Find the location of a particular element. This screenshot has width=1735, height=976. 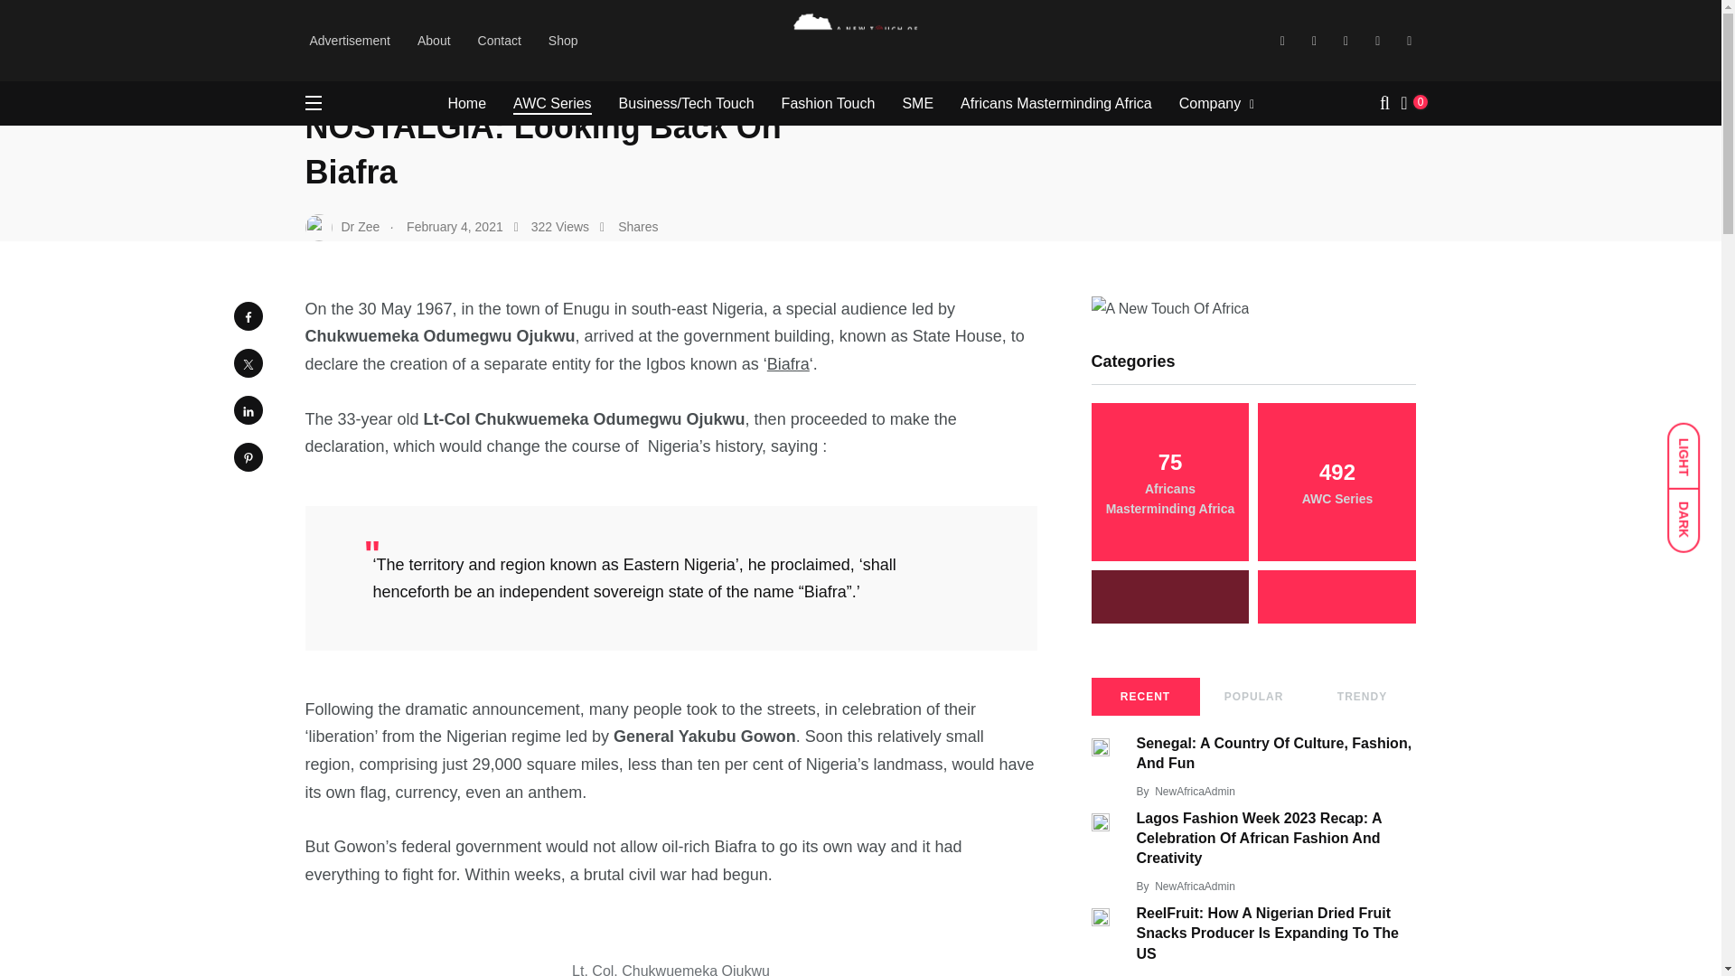

Dark Mode is located at coordinates (1692, 511).